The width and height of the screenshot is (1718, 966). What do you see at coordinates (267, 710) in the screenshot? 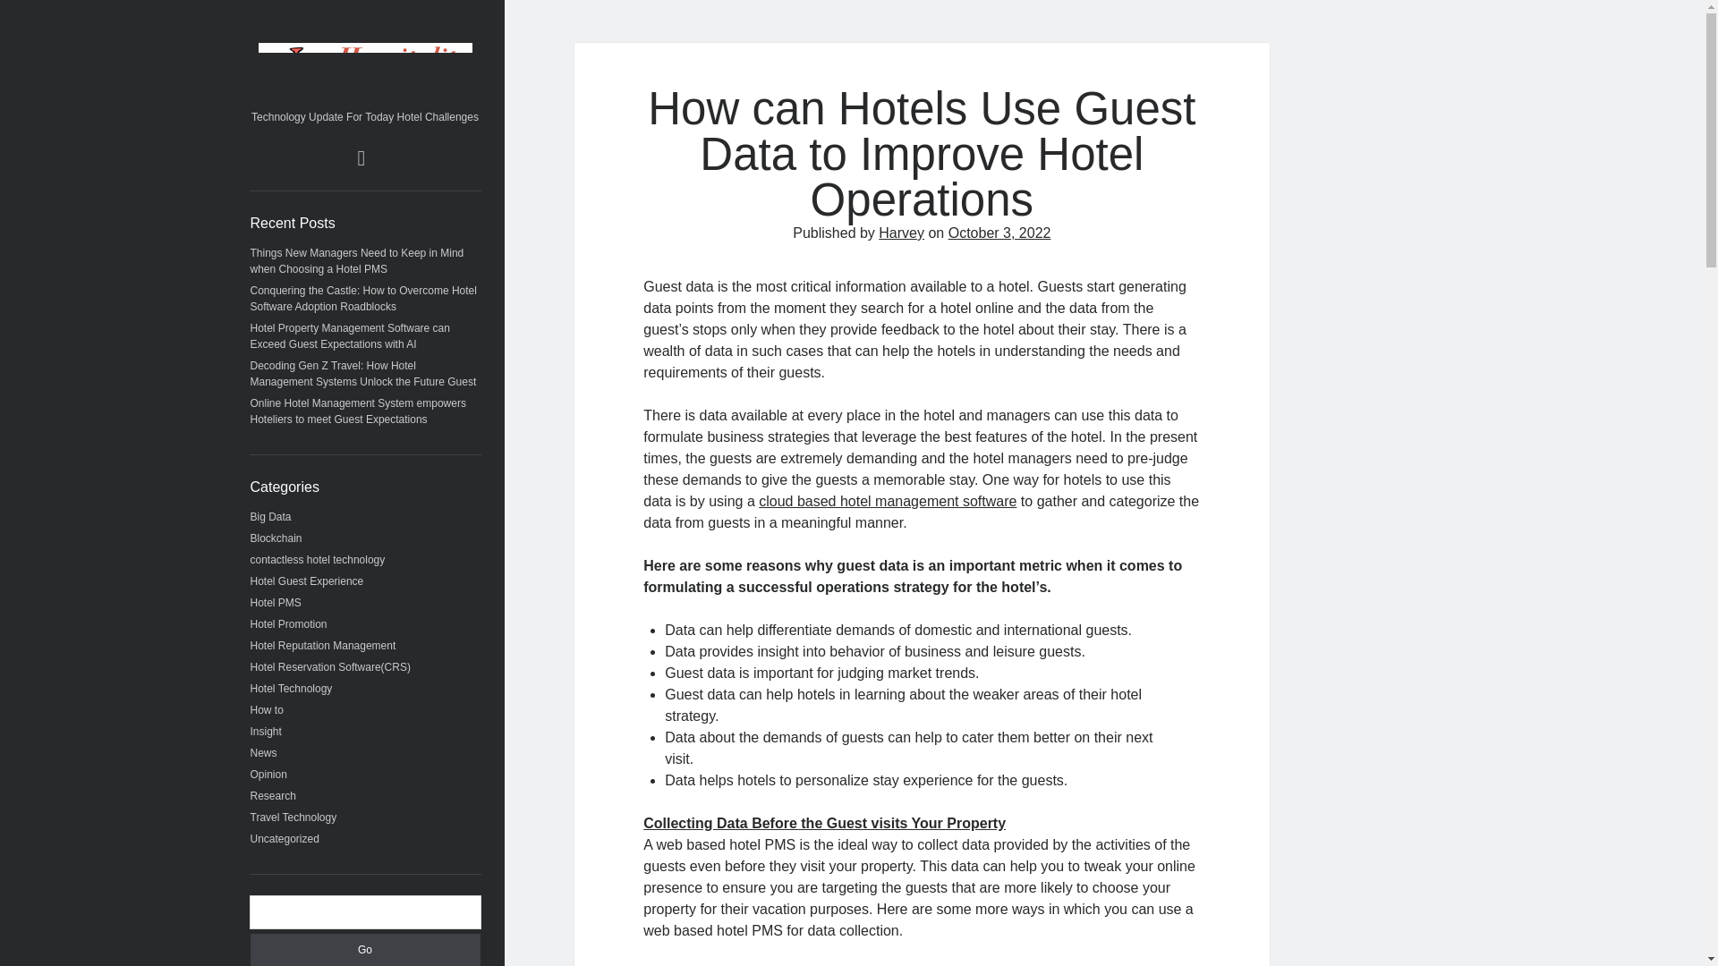
I see `How to` at bounding box center [267, 710].